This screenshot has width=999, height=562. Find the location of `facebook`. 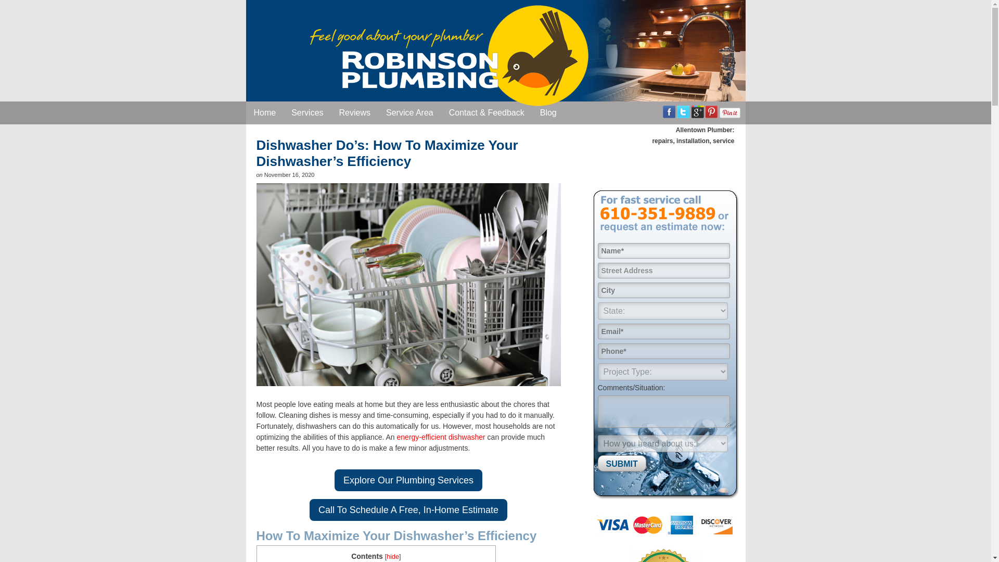

facebook is located at coordinates (669, 111).